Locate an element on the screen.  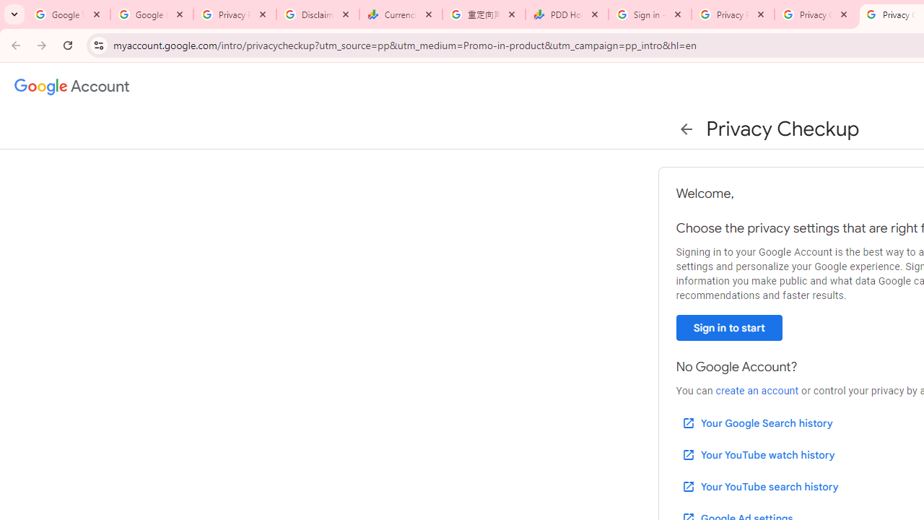
Sign in - Google Accounts is located at coordinates (650, 14).